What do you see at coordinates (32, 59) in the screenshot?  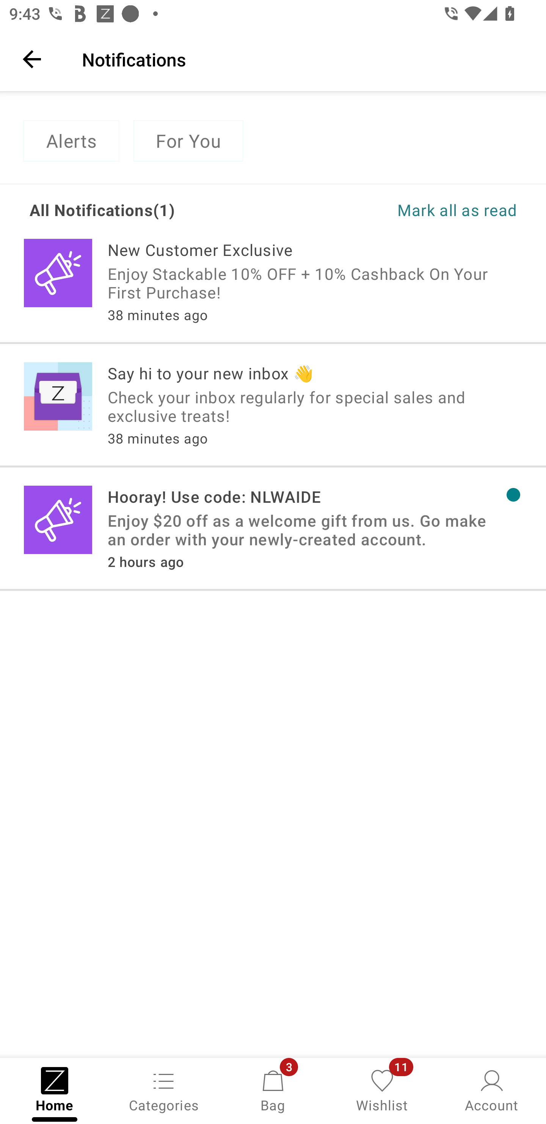 I see `Navigate up` at bounding box center [32, 59].